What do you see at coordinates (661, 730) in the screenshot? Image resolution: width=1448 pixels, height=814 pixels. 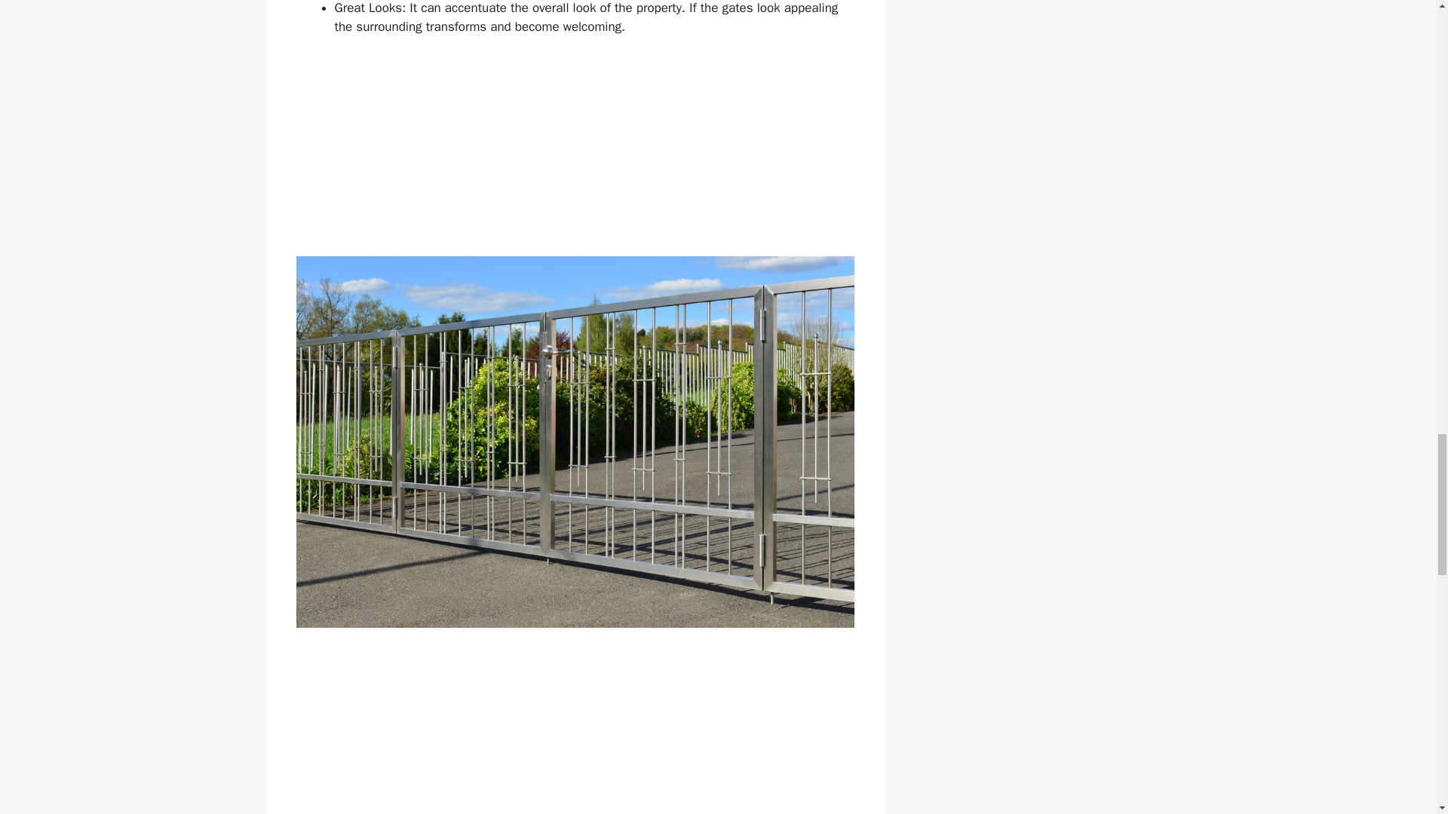 I see `Advertisement` at bounding box center [661, 730].